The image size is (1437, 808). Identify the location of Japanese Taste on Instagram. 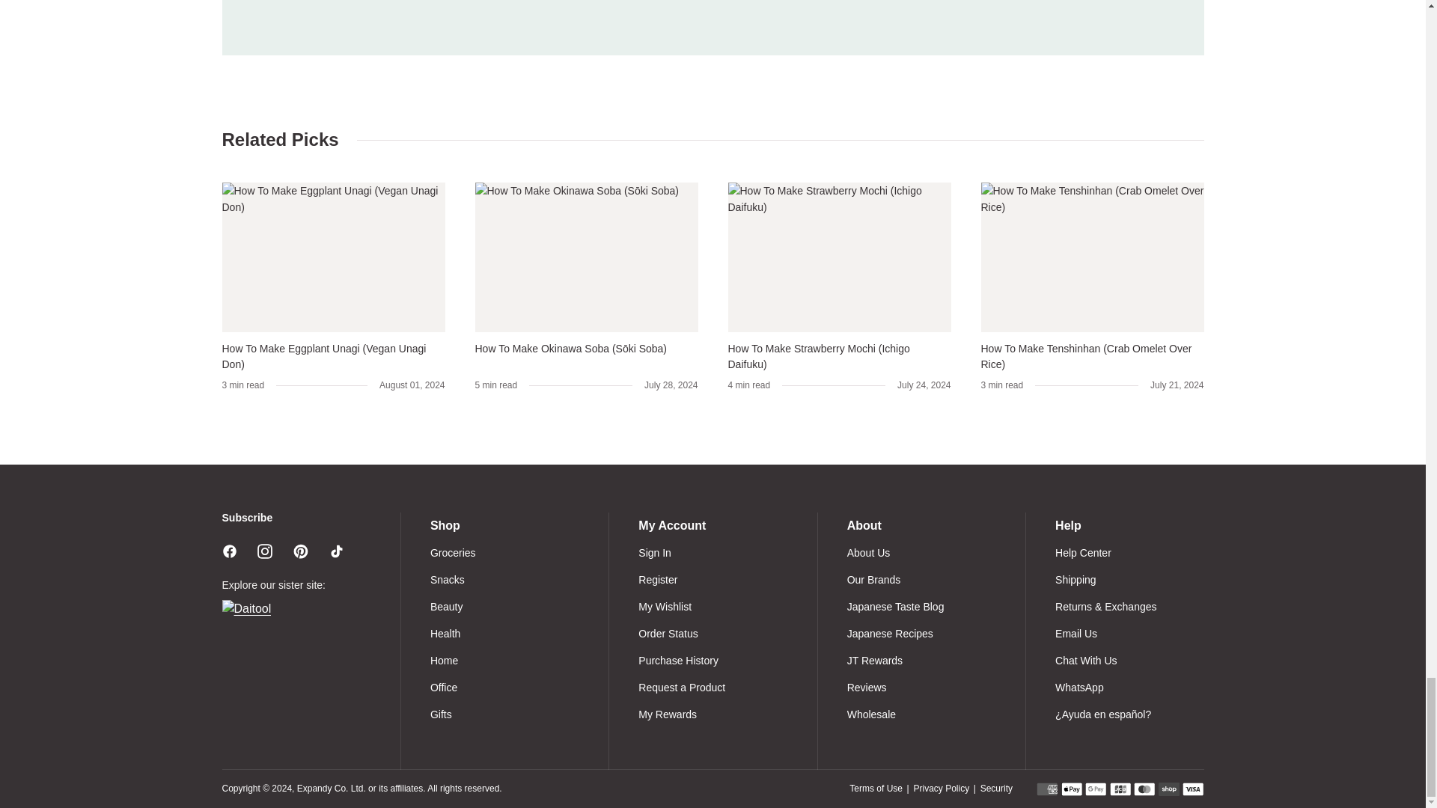
(265, 551).